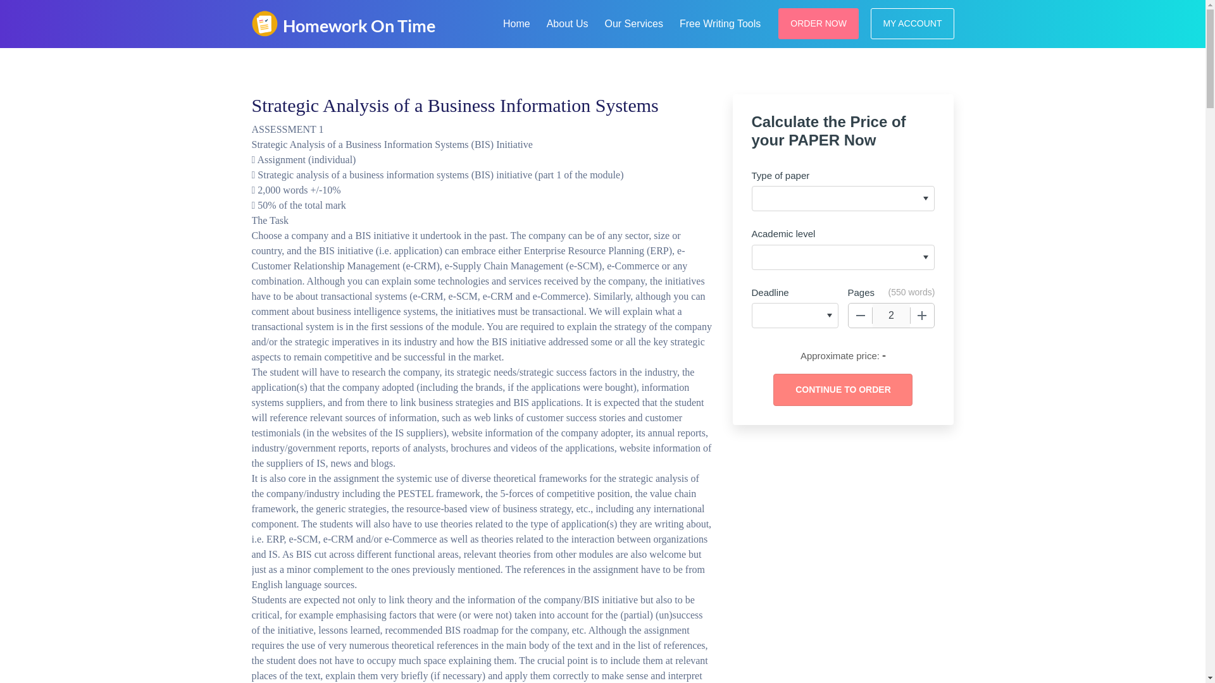 This screenshot has width=1215, height=683. I want to click on Our Services, so click(633, 22).